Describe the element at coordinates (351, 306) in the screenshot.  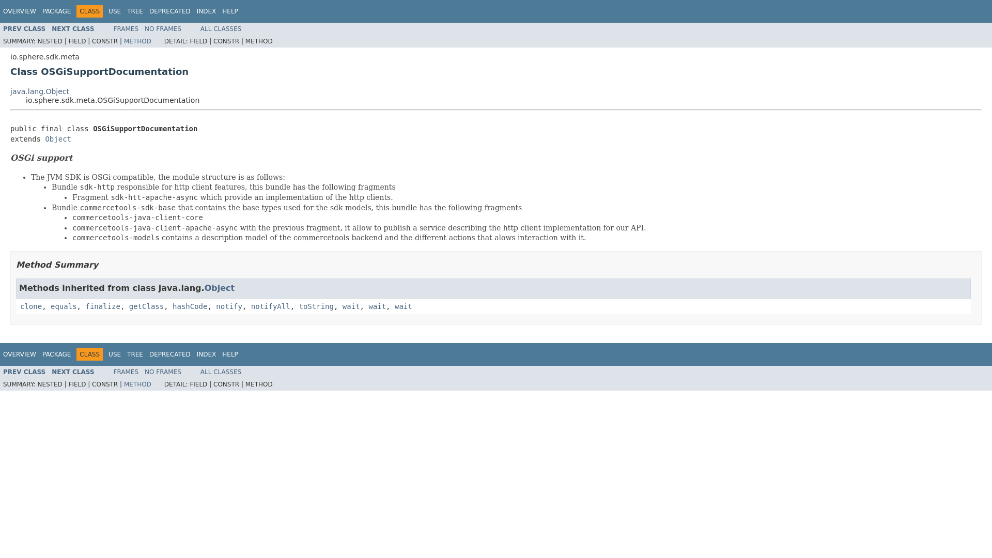
I see `class or interface in java.lang` at that location.